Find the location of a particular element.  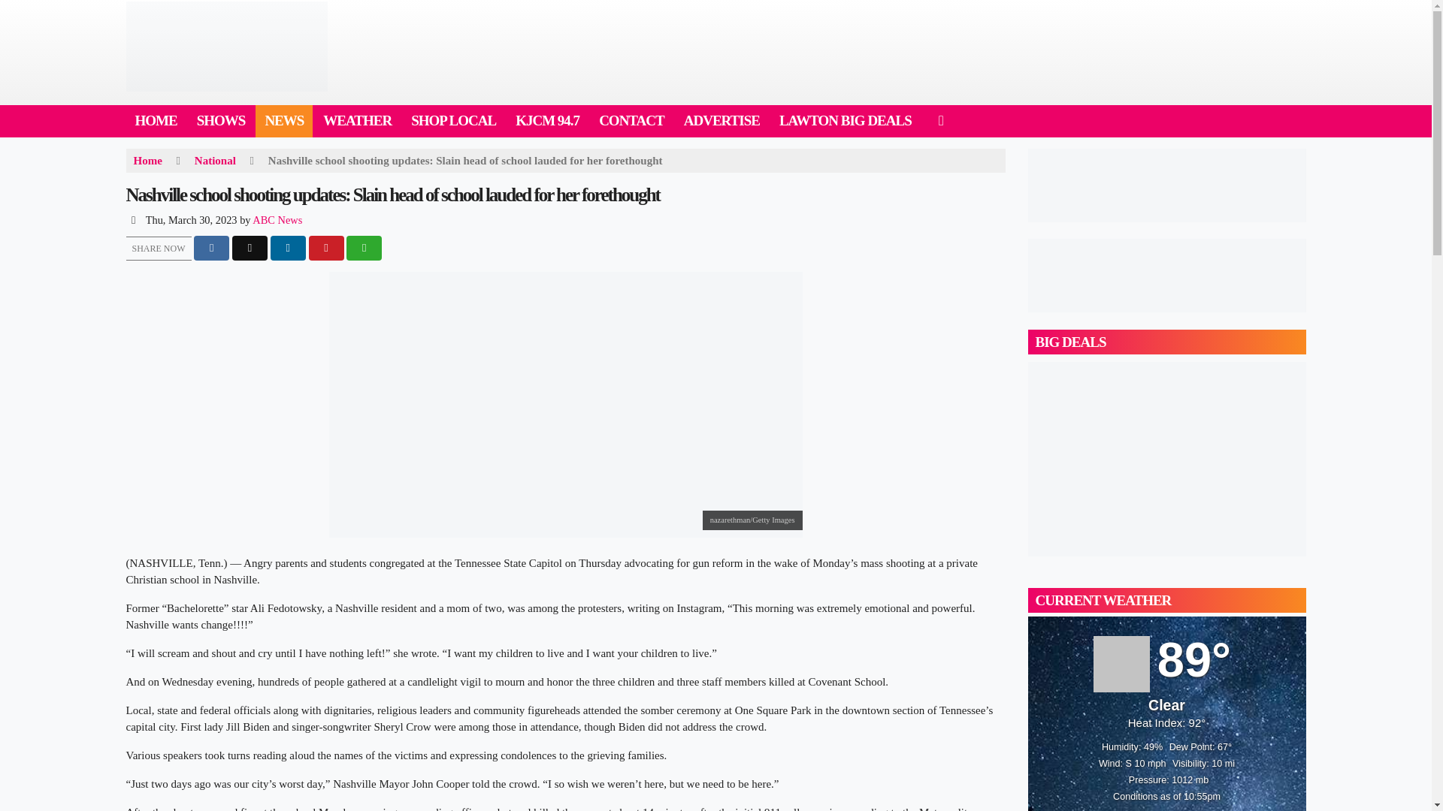

Share to X is located at coordinates (250, 248).